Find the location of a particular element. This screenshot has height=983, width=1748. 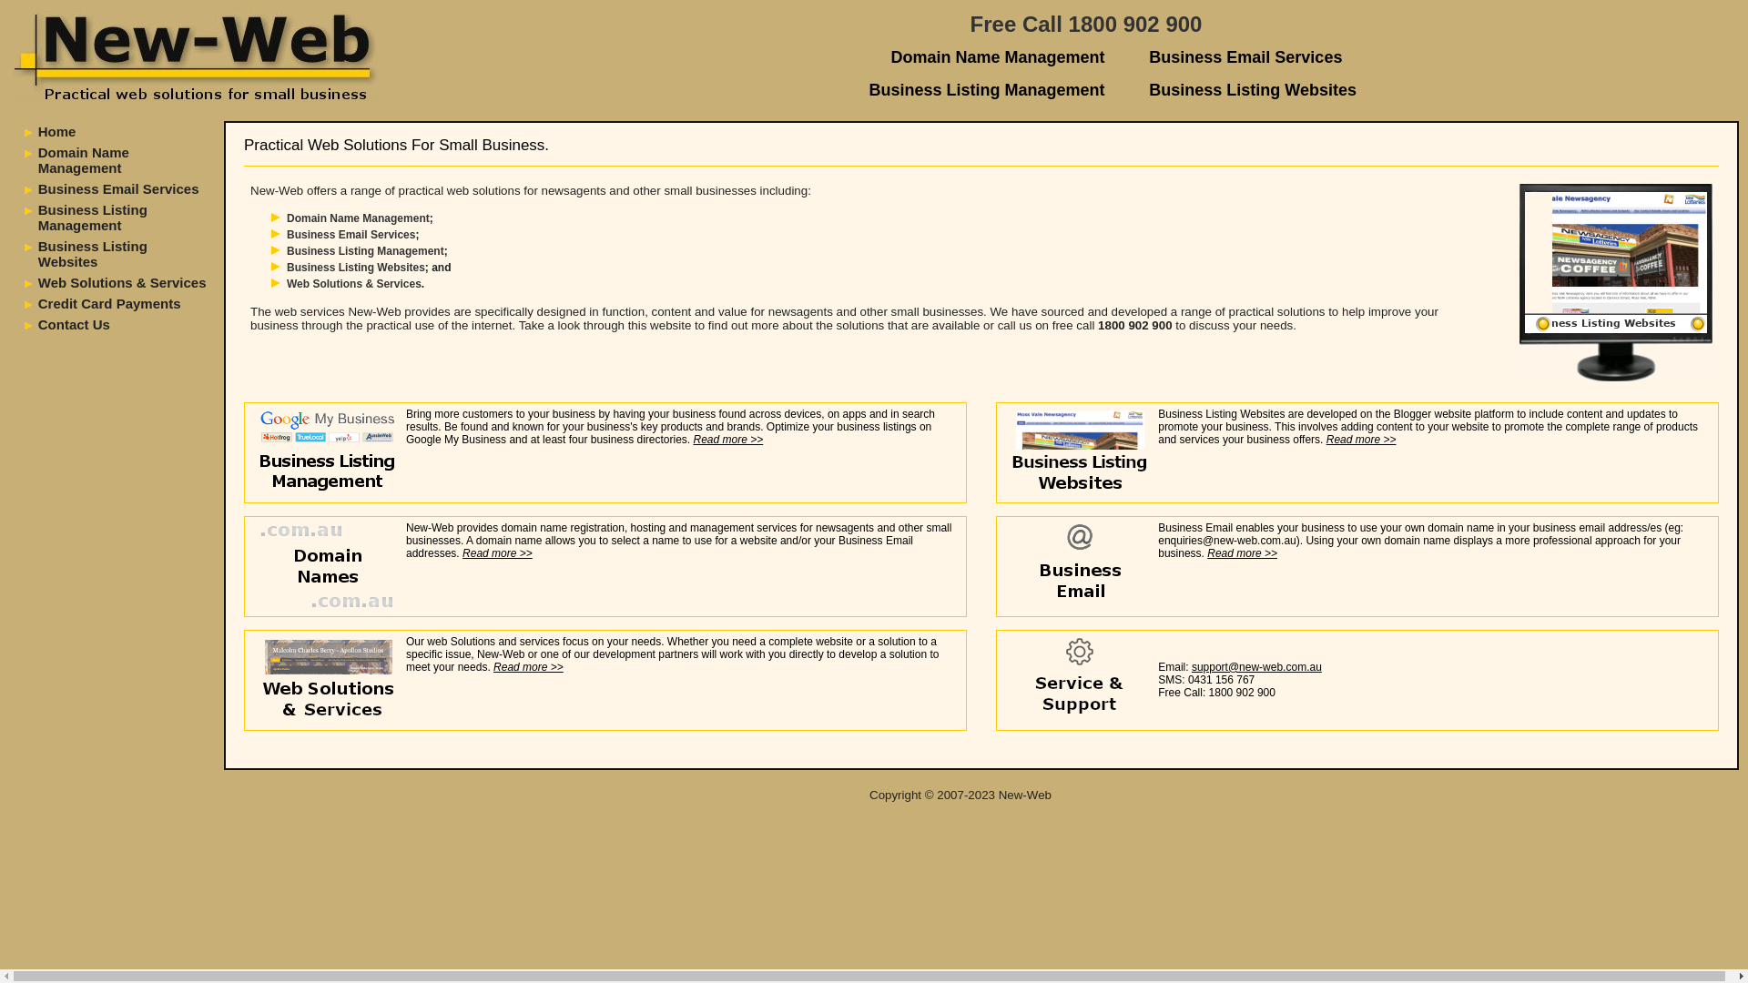

Business Listing Management is located at coordinates (366, 251).